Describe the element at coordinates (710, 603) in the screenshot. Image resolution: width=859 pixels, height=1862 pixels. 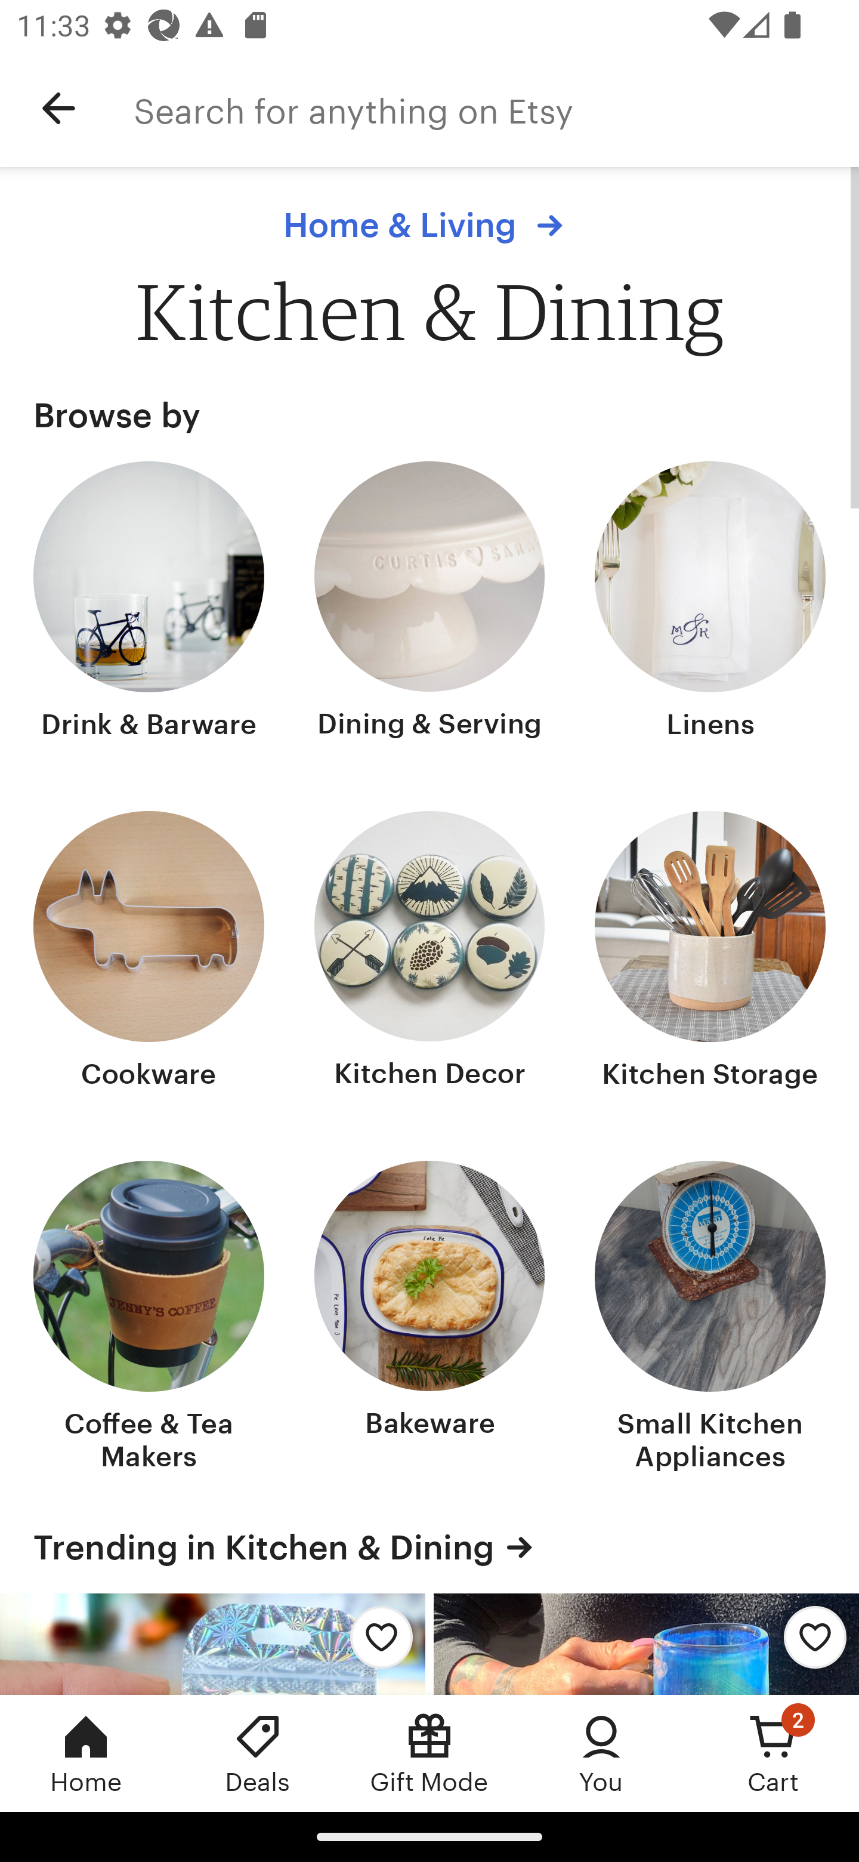
I see `Linens` at that location.